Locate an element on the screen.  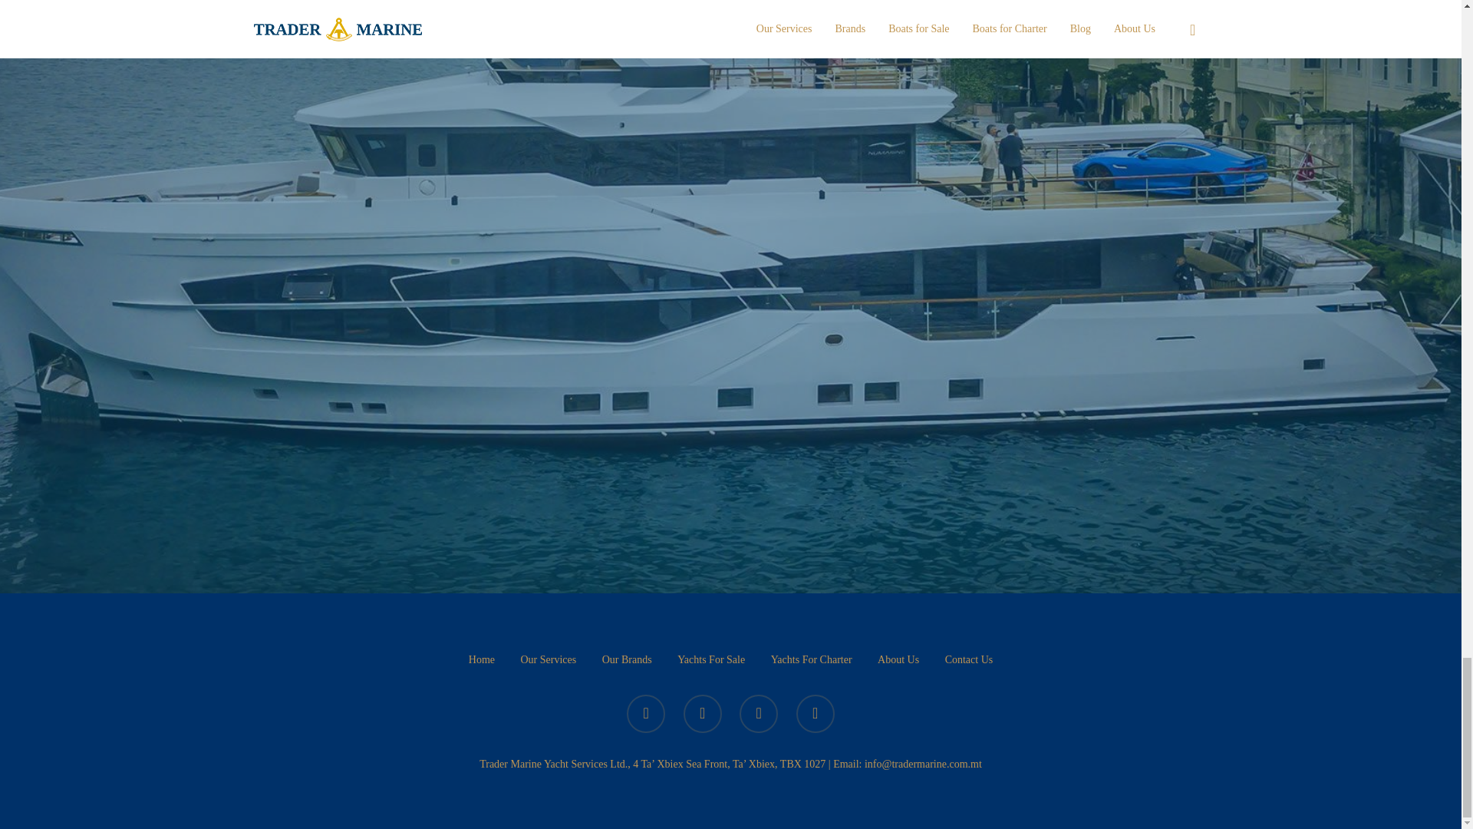
Yachts For Sale is located at coordinates (711, 659).